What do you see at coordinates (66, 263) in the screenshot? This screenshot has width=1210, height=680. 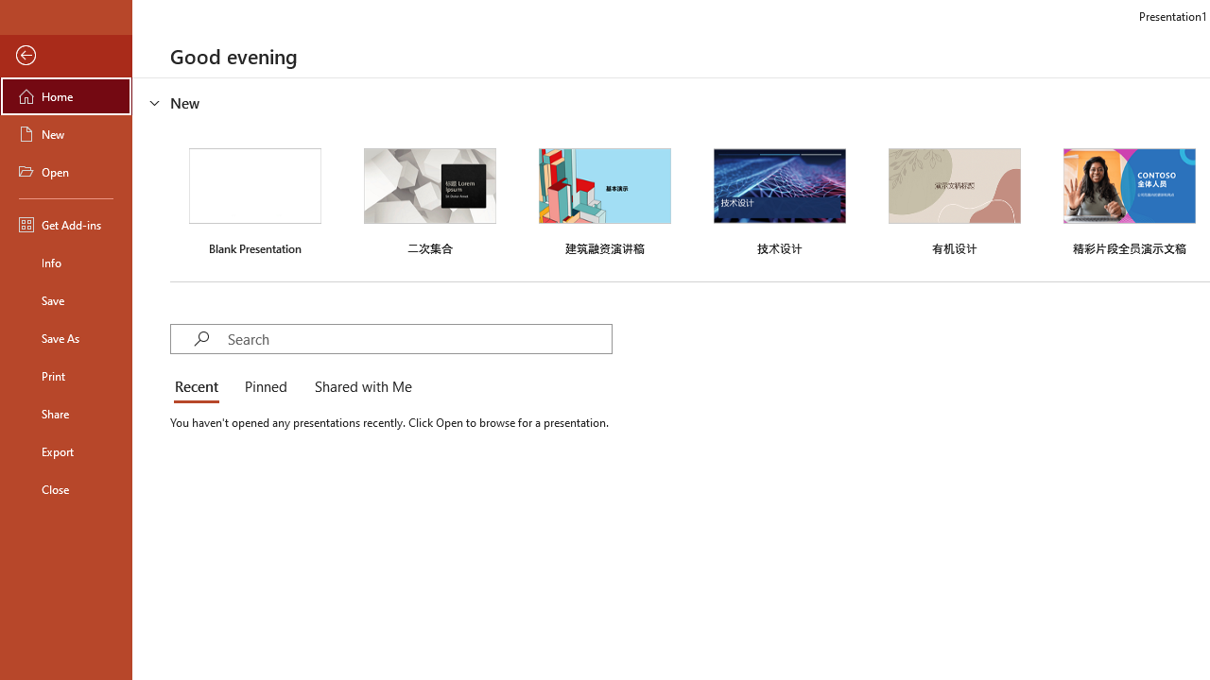 I see `Info` at bounding box center [66, 263].